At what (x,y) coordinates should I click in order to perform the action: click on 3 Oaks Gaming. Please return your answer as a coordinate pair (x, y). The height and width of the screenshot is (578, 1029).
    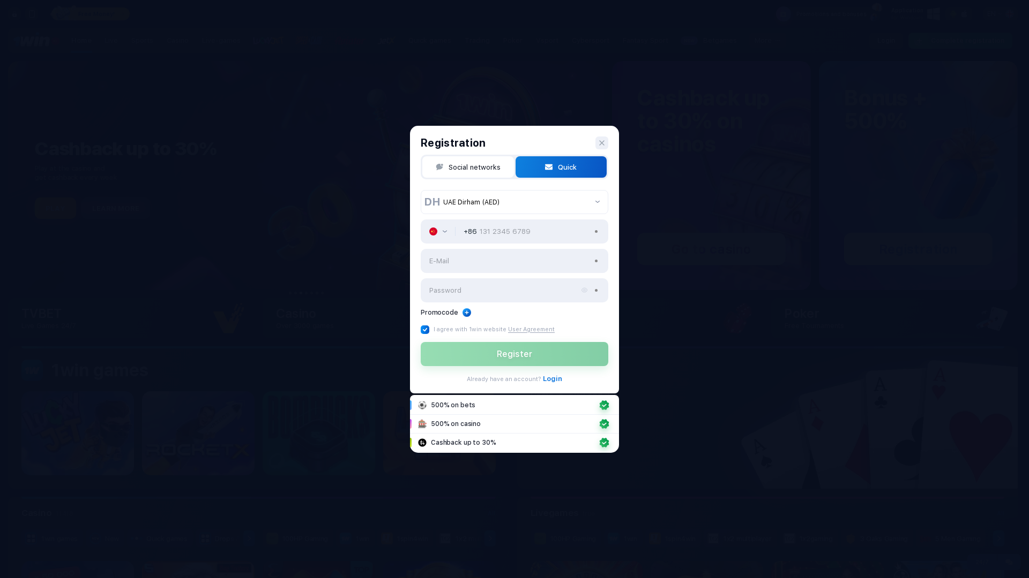
    Looking at the image, I should click on (877, 538).